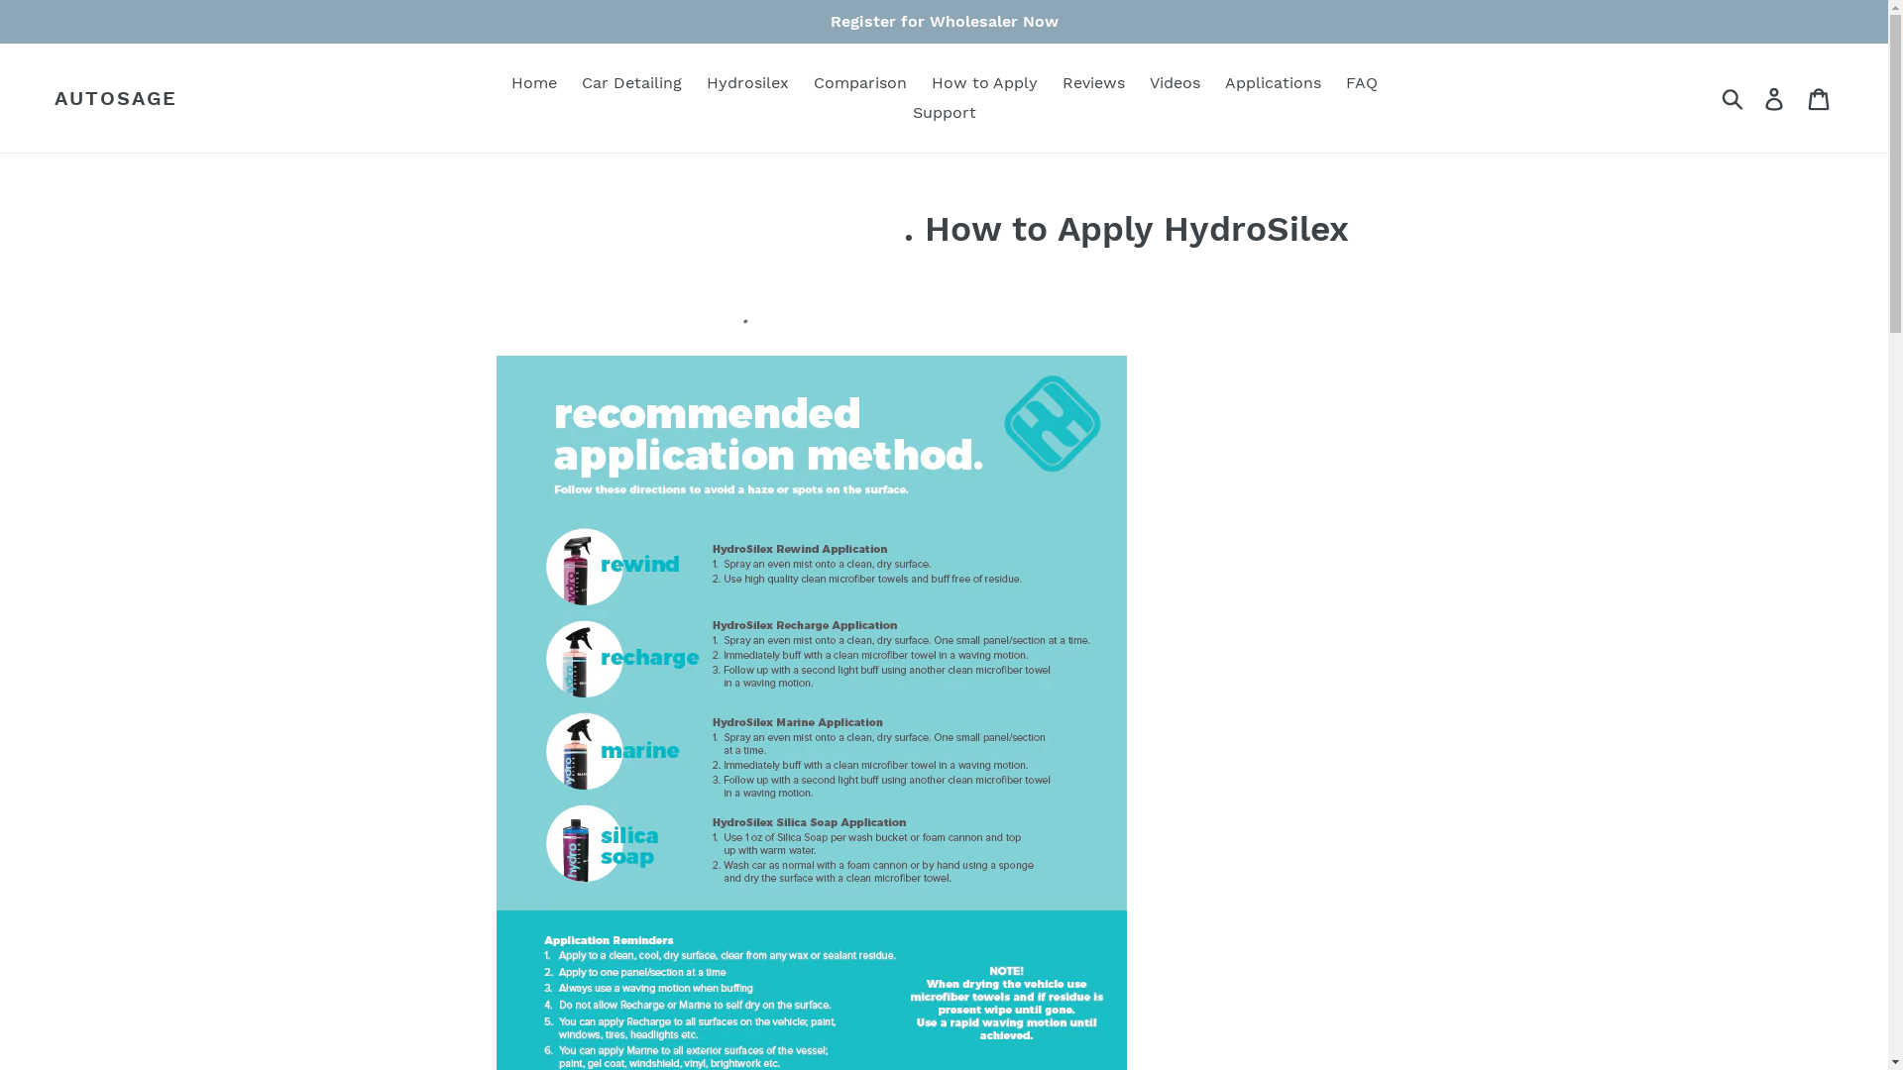 The width and height of the screenshot is (1903, 1070). What do you see at coordinates (1094, 83) in the screenshot?
I see `Reviews` at bounding box center [1094, 83].